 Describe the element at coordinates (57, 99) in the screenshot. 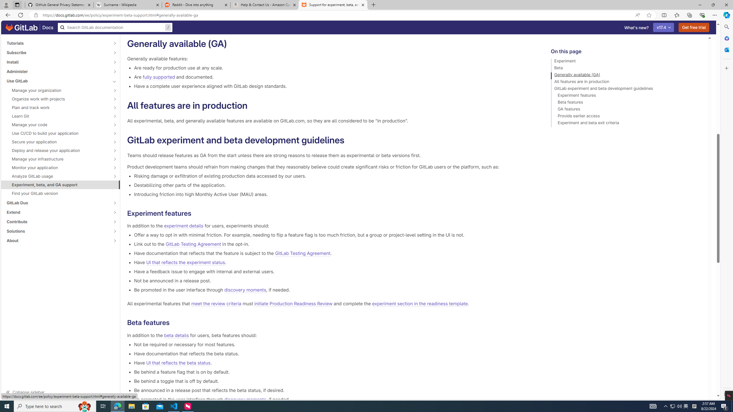

I see `Organize work with projects` at that location.